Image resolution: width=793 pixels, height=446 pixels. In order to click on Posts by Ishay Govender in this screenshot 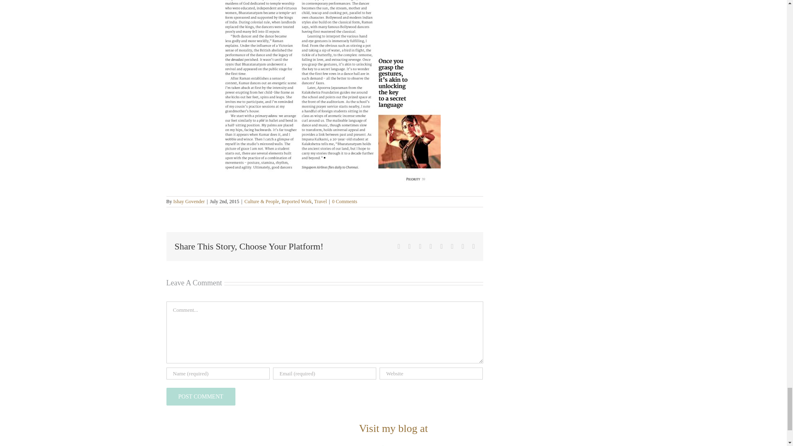, I will do `click(189, 201)`.